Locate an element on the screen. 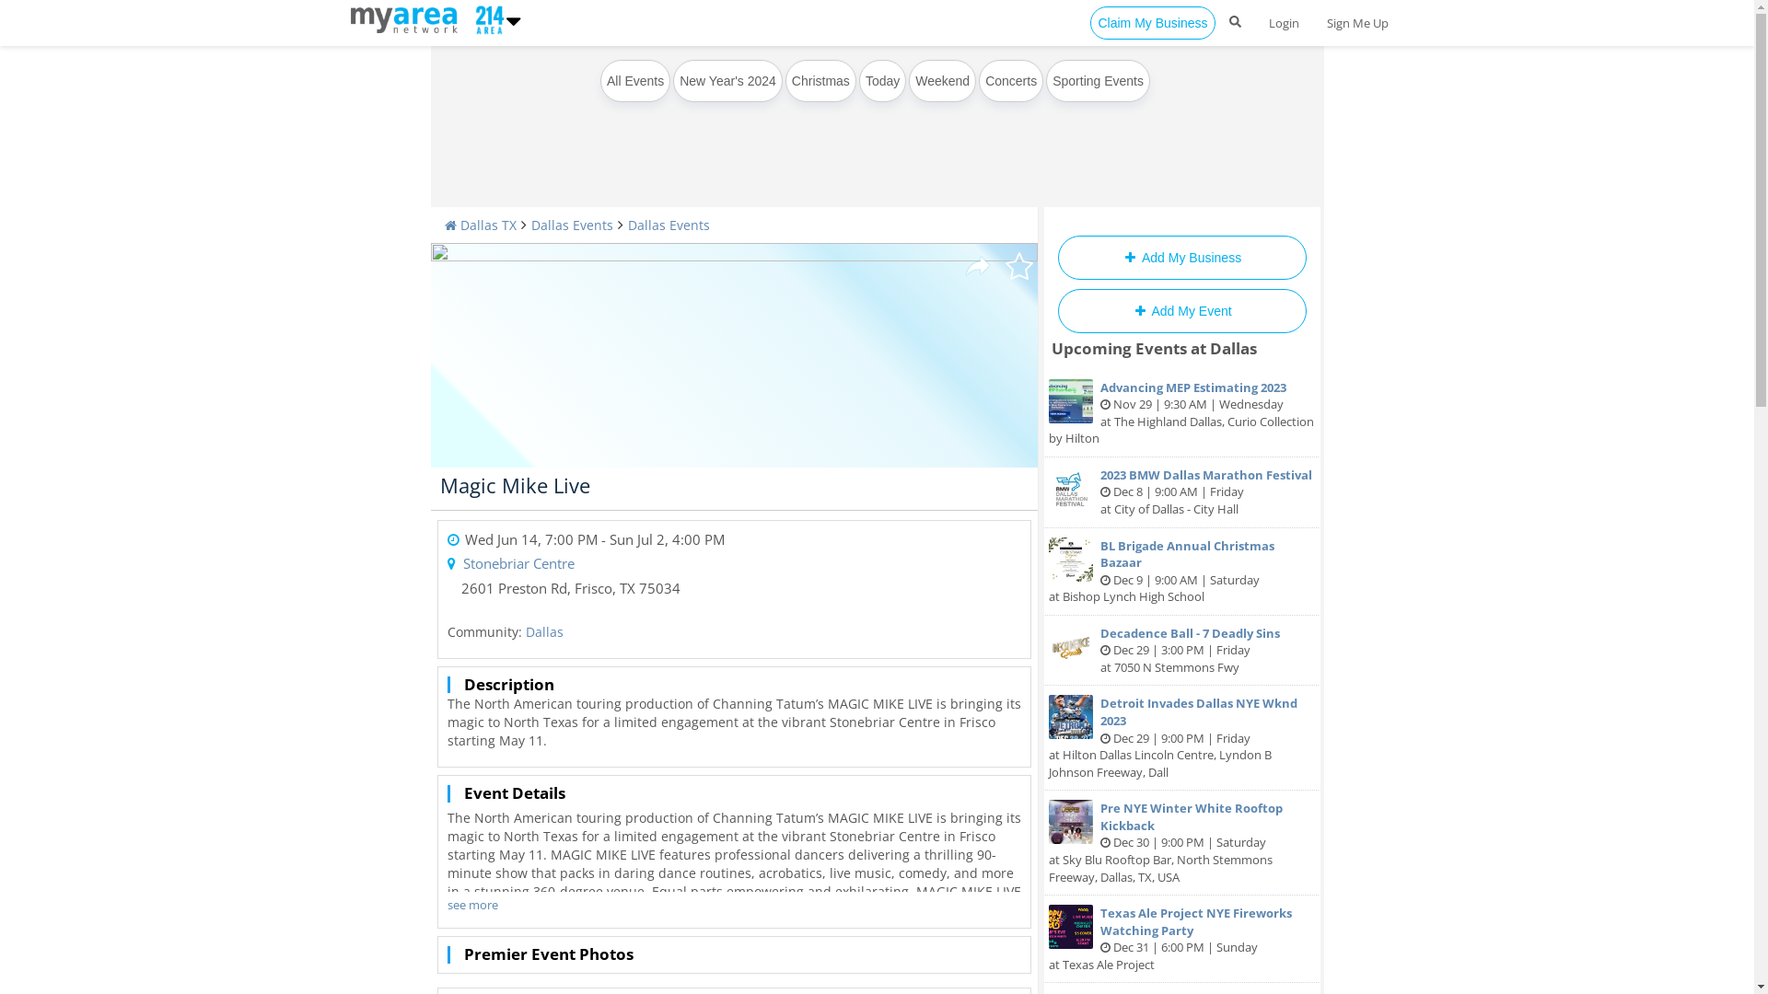 The width and height of the screenshot is (1768, 994). Add My Event is located at coordinates (1181, 311).